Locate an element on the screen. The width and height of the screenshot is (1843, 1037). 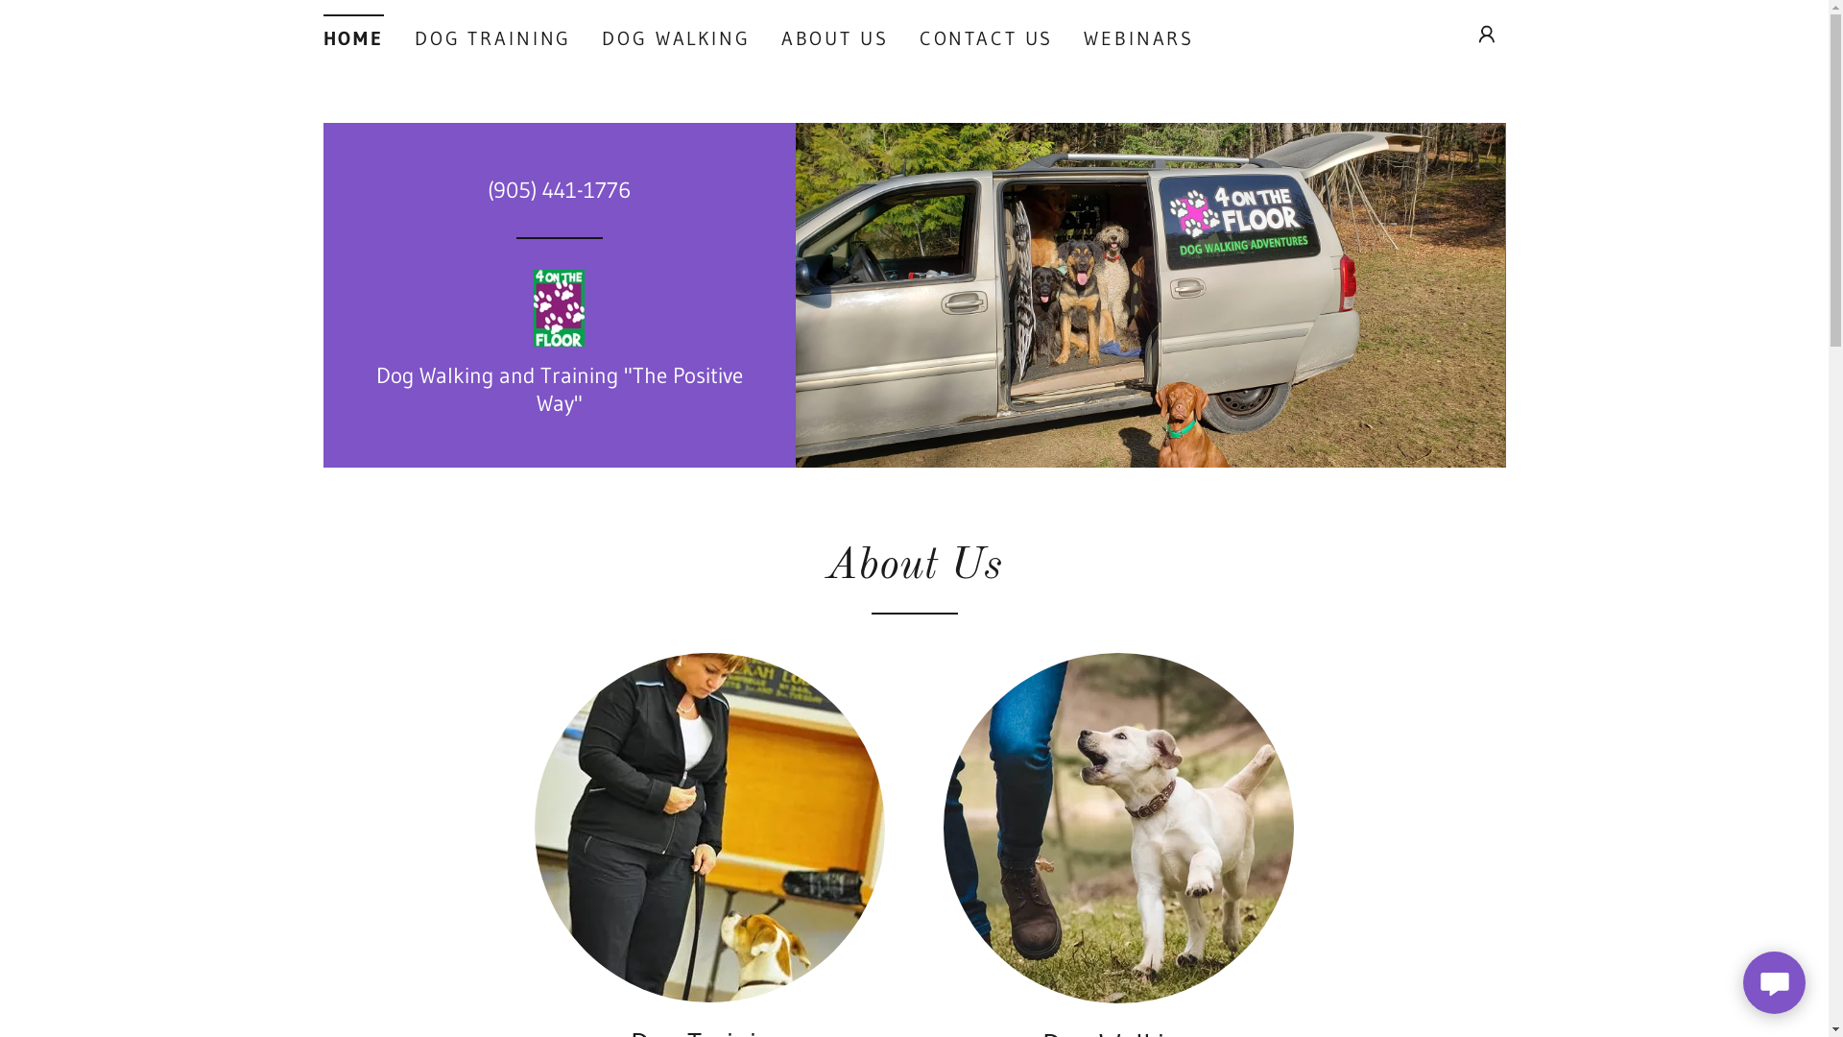
DOG TRAINING is located at coordinates (493, 38).